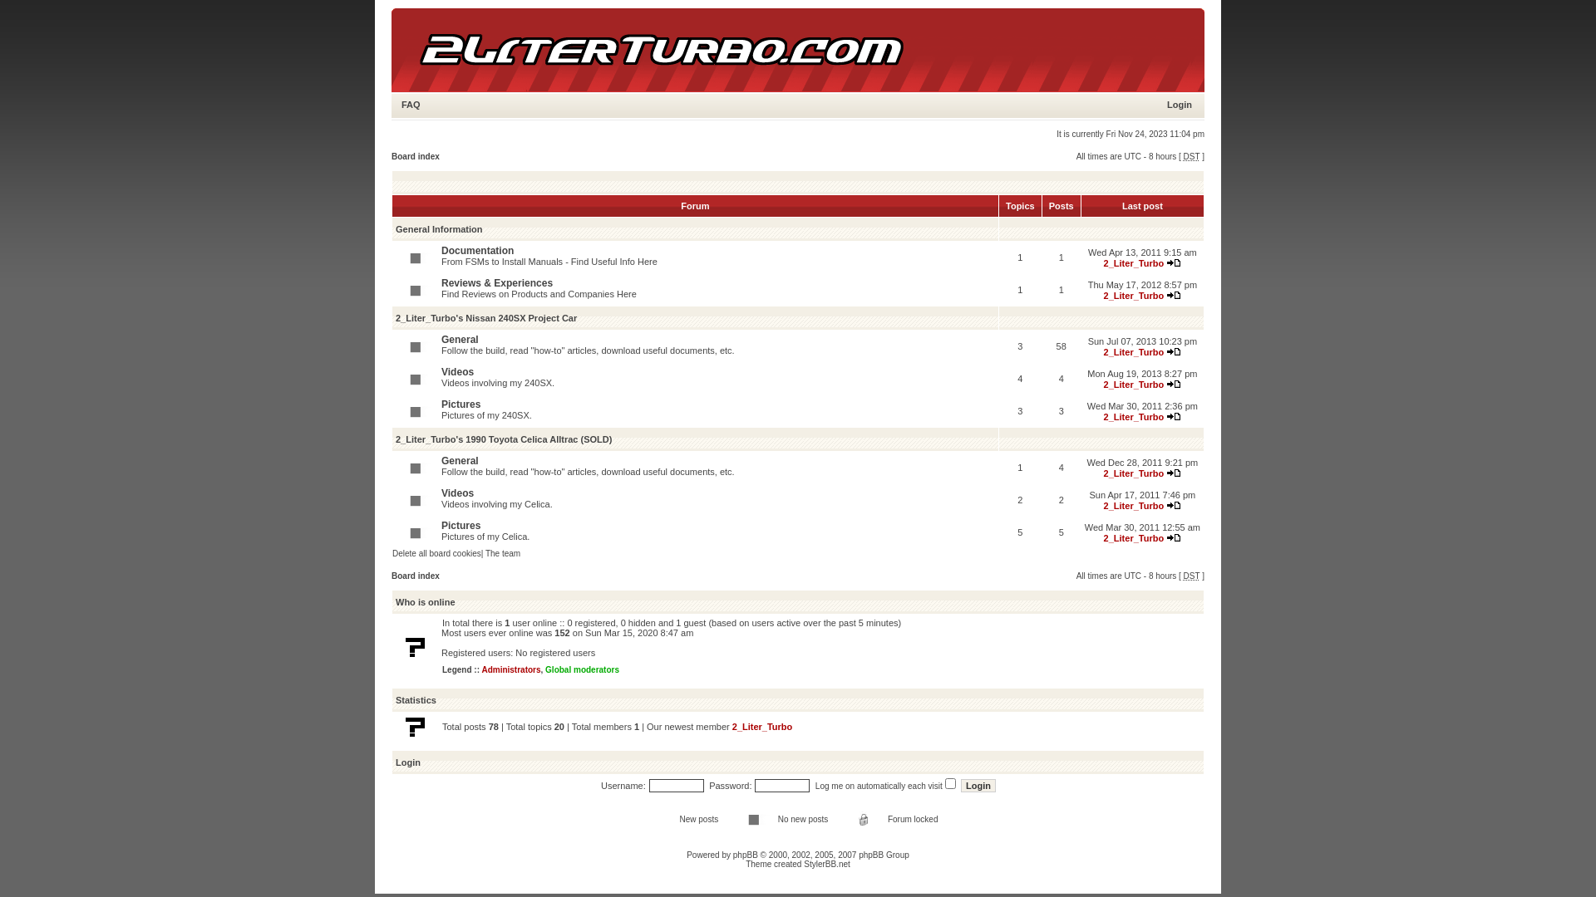  What do you see at coordinates (461, 461) in the screenshot?
I see `General` at bounding box center [461, 461].